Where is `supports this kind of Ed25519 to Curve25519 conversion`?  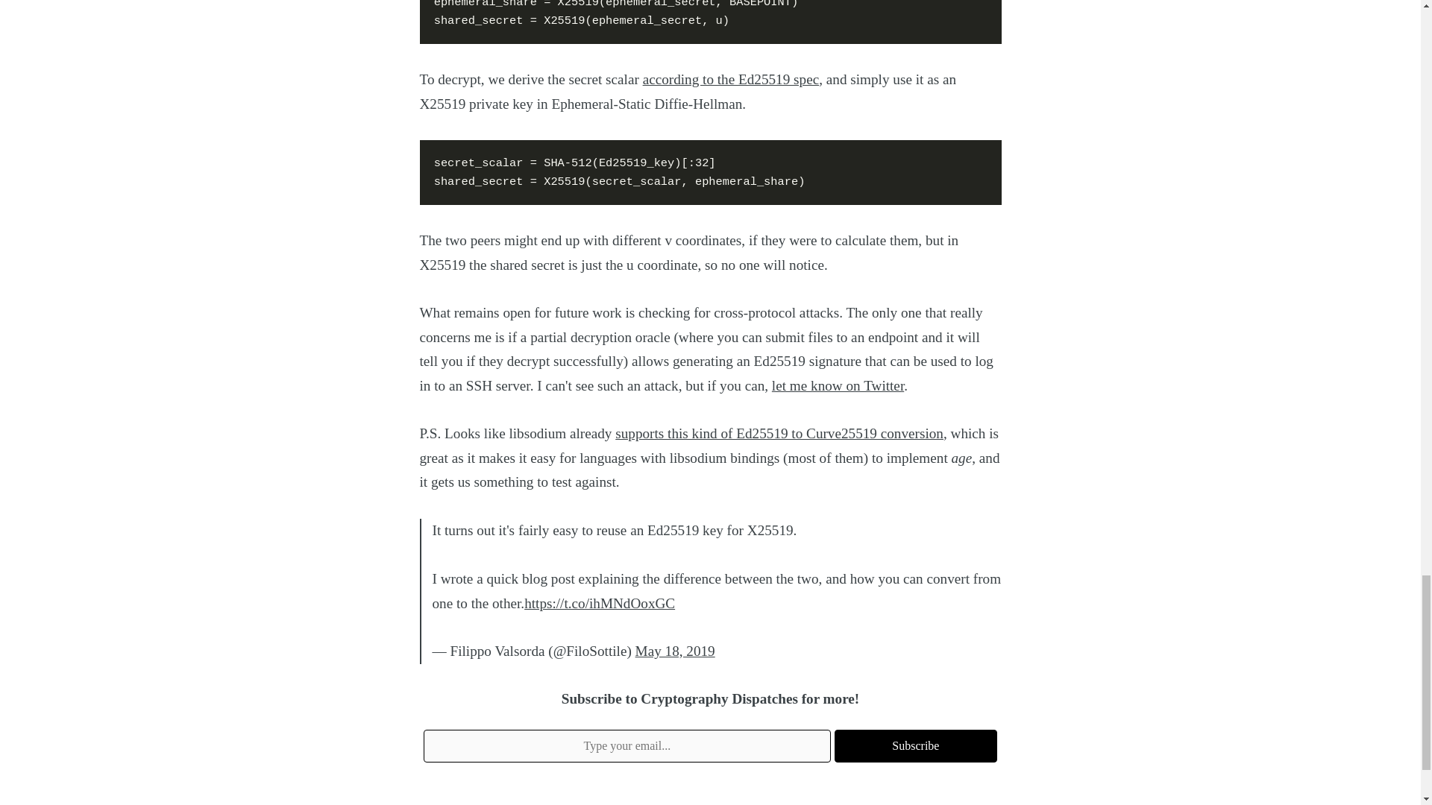 supports this kind of Ed25519 to Curve25519 conversion is located at coordinates (779, 433).